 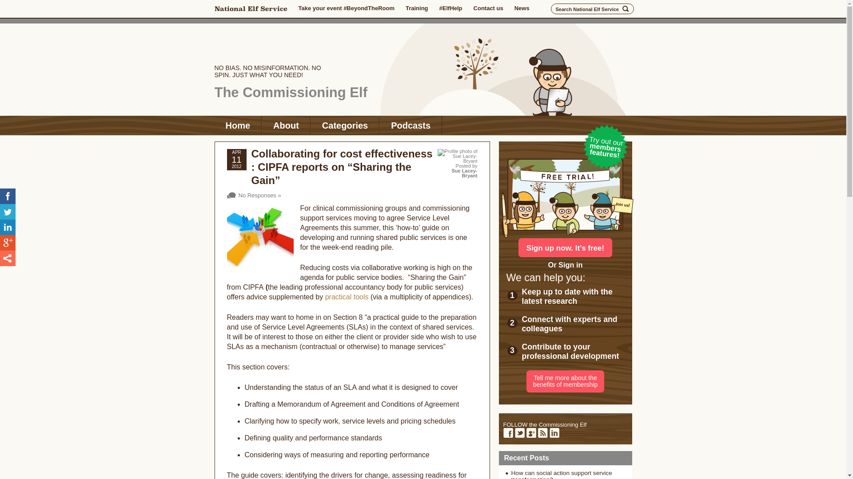 What do you see at coordinates (519, 433) in the screenshot?
I see `Follow us on Twitter` at bounding box center [519, 433].